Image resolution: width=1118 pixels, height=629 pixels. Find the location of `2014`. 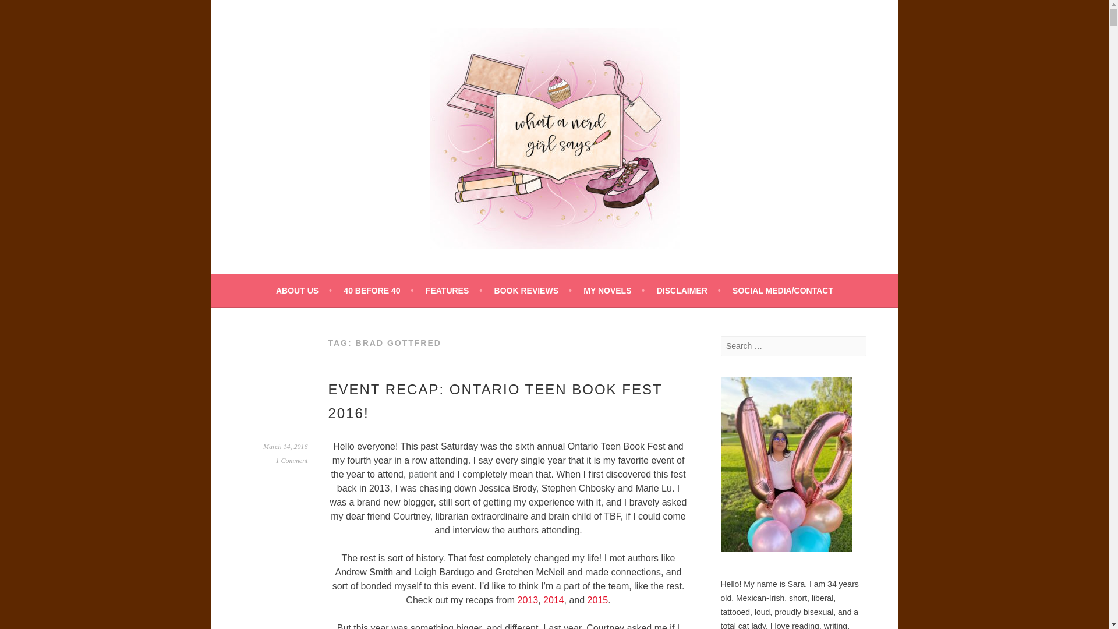

2014 is located at coordinates (554, 600).